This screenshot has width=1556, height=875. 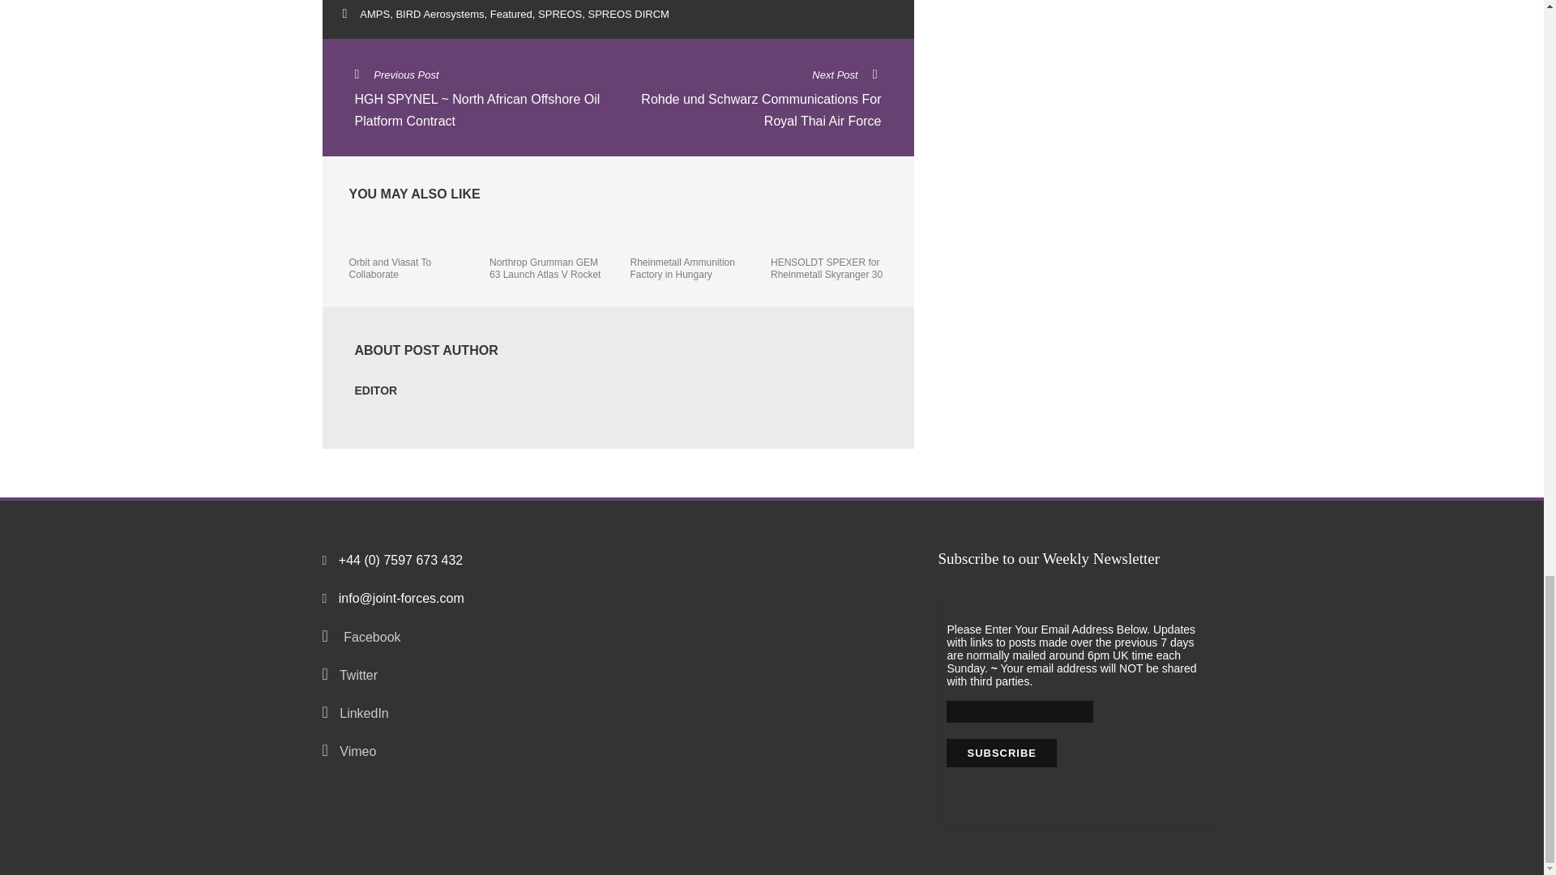 I want to click on Subscribe, so click(x=1001, y=753).